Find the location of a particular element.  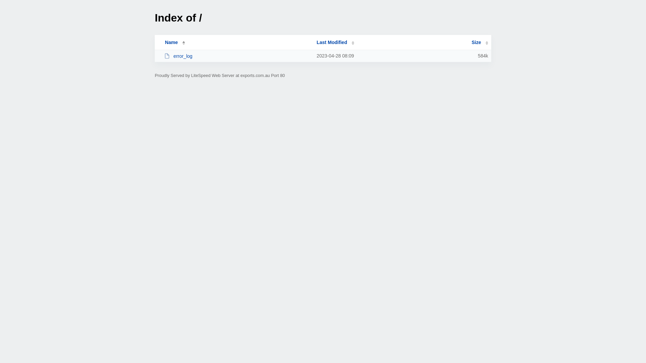

Size is located at coordinates (480, 42).